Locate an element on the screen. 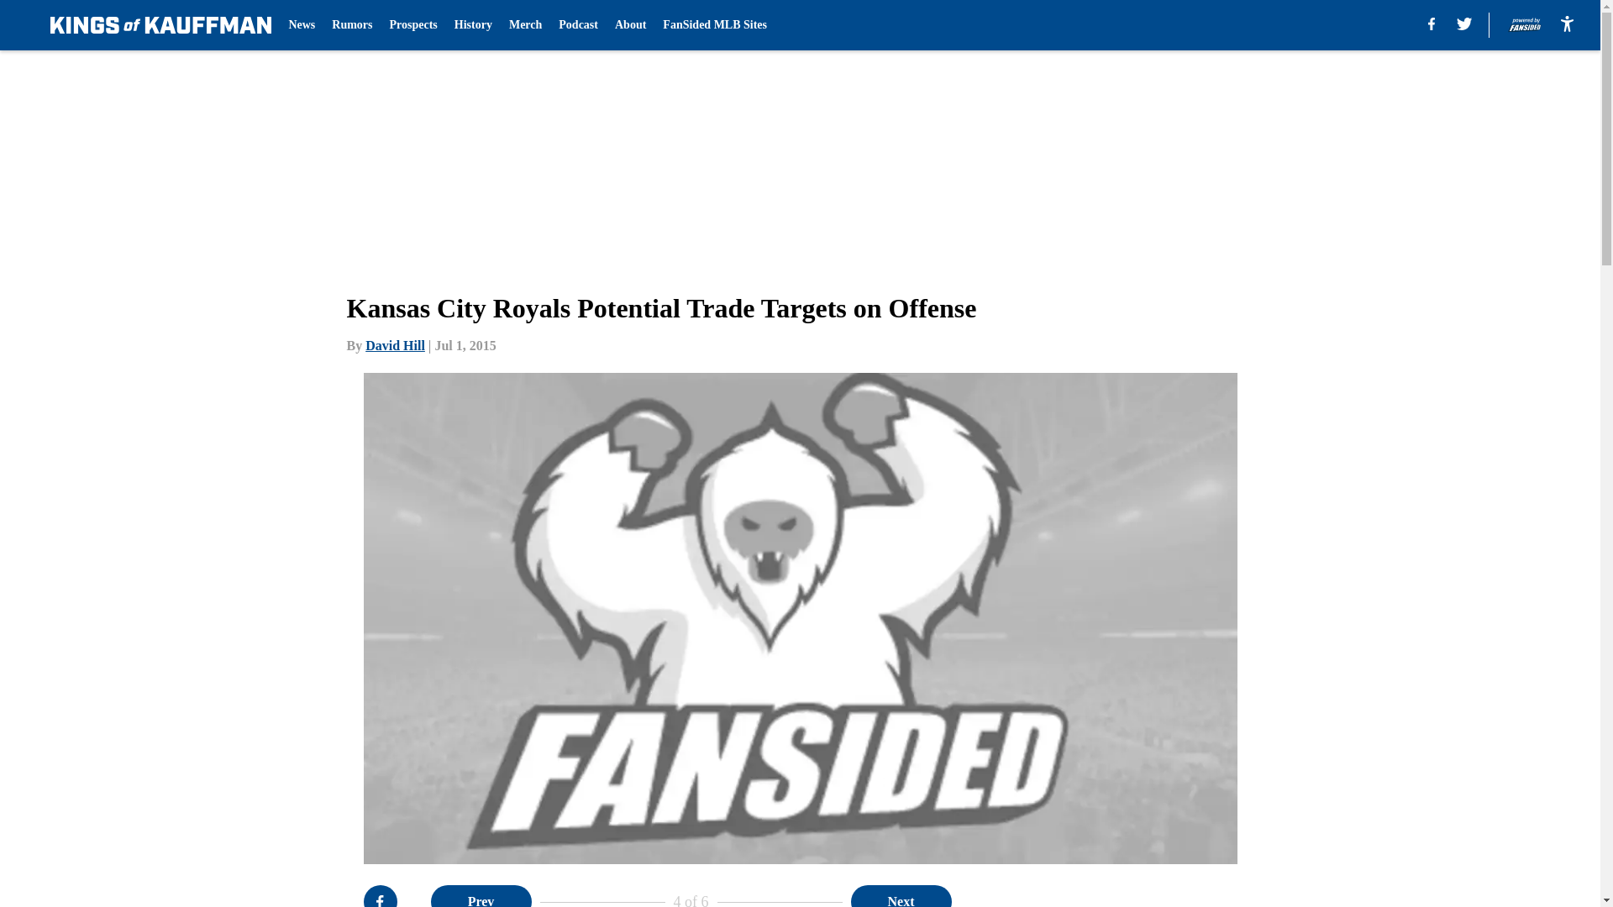 Image resolution: width=1613 pixels, height=907 pixels. FanSided MLB Sites is located at coordinates (715, 25).